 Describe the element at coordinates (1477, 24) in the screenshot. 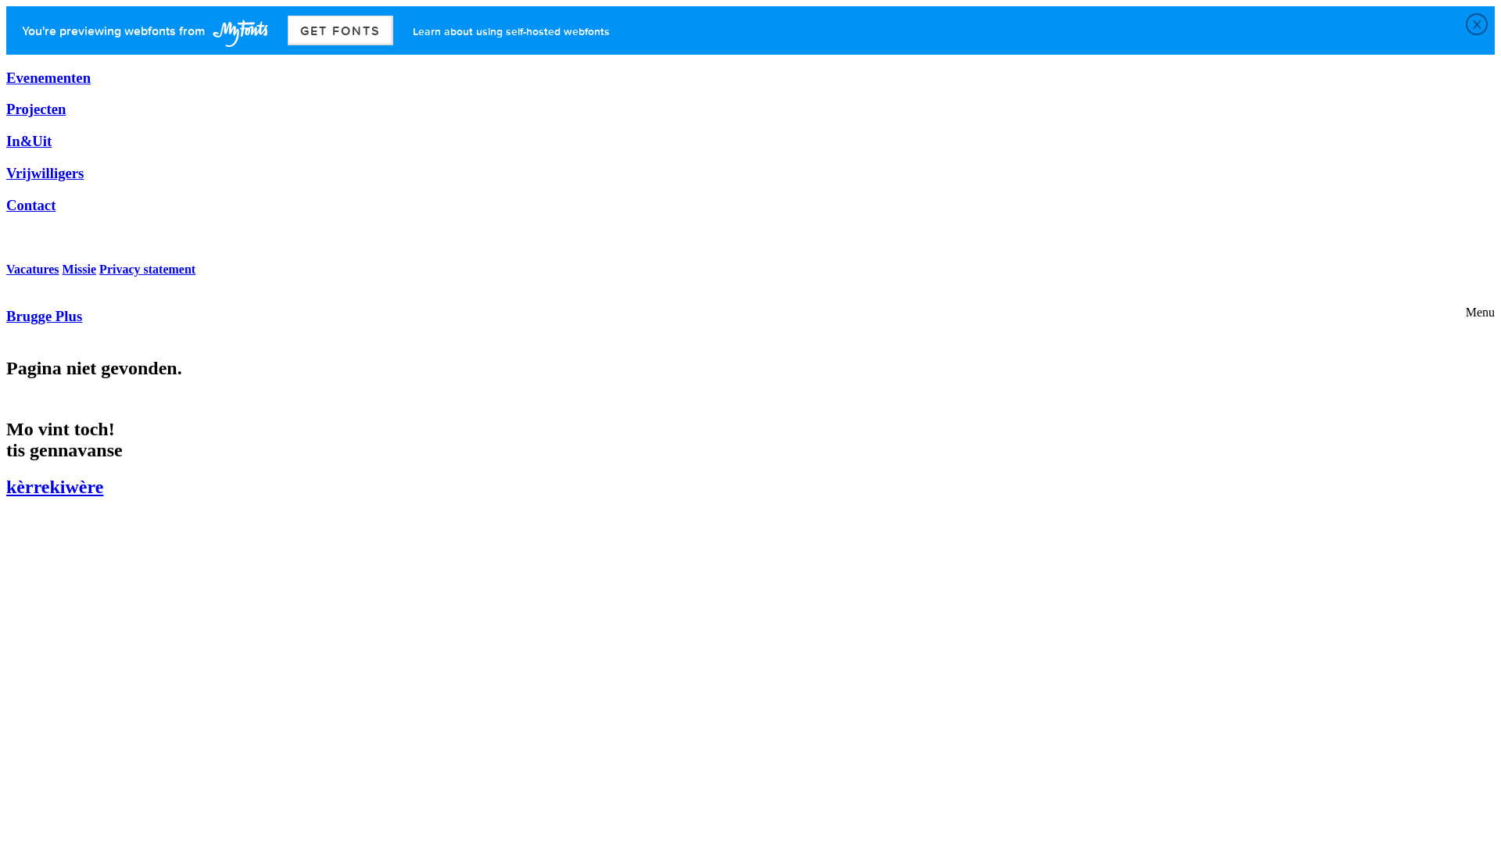

I see `x` at that location.